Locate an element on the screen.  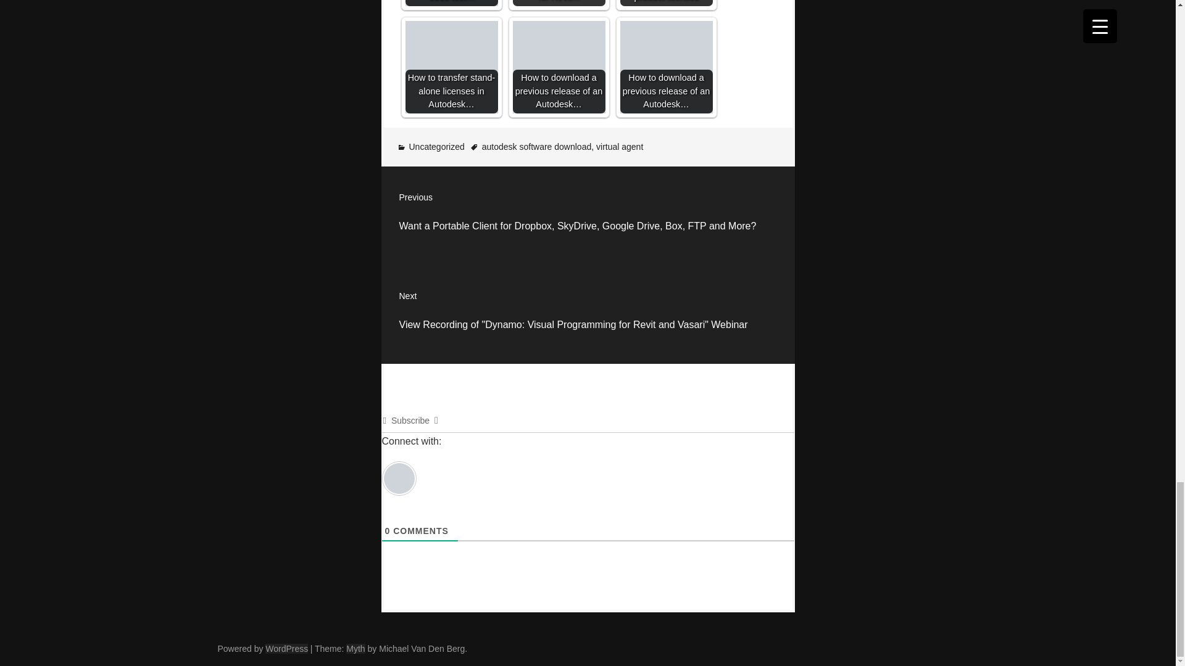
How to reset your stand-alone Autodesk product licenses is located at coordinates (665, 2).